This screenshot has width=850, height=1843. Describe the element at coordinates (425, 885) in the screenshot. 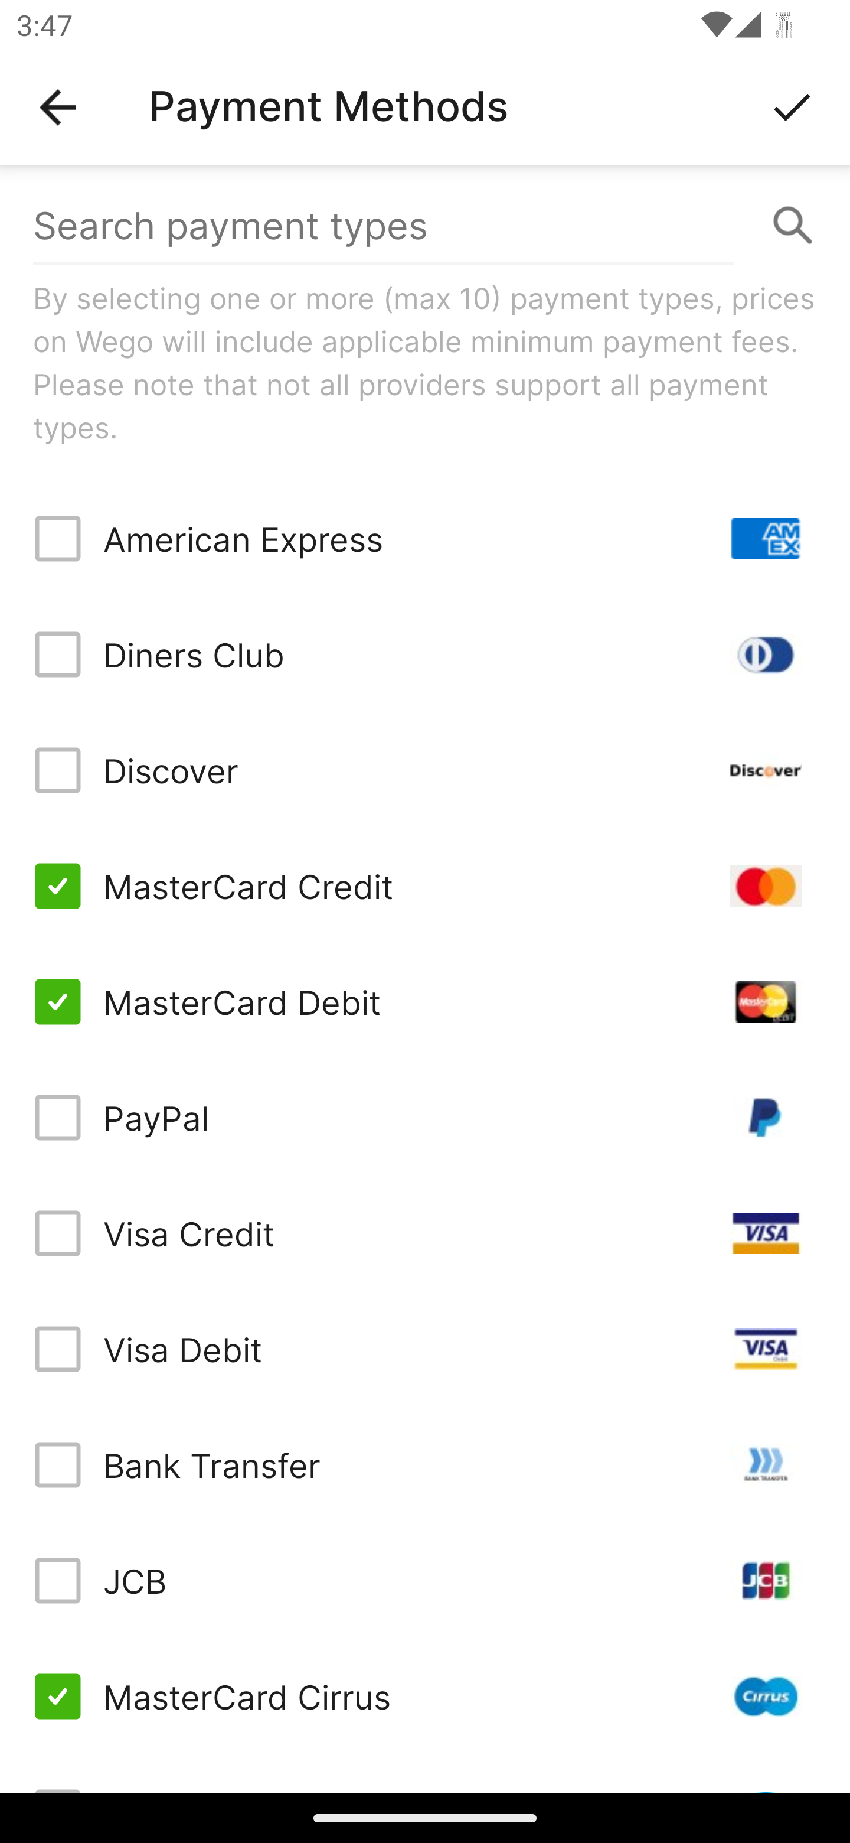

I see `MasterCard Credit` at that location.